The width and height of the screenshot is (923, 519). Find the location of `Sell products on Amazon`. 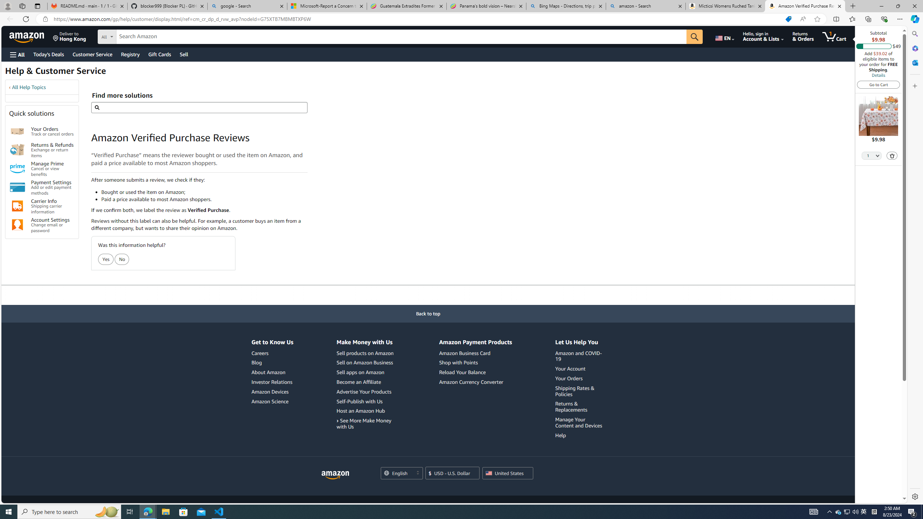

Sell products on Amazon is located at coordinates (366, 353).